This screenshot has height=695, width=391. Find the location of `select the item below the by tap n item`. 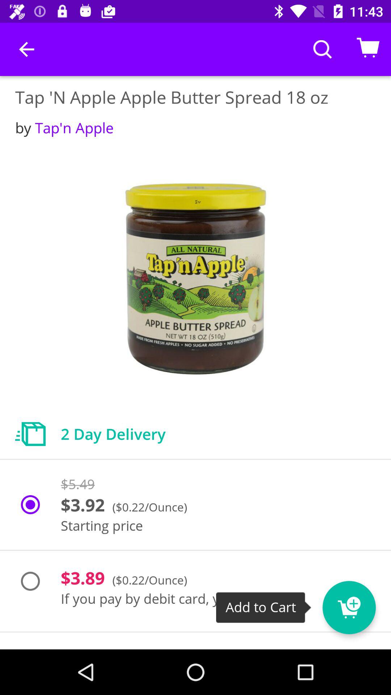

select the item below the by tap n item is located at coordinates (195, 279).